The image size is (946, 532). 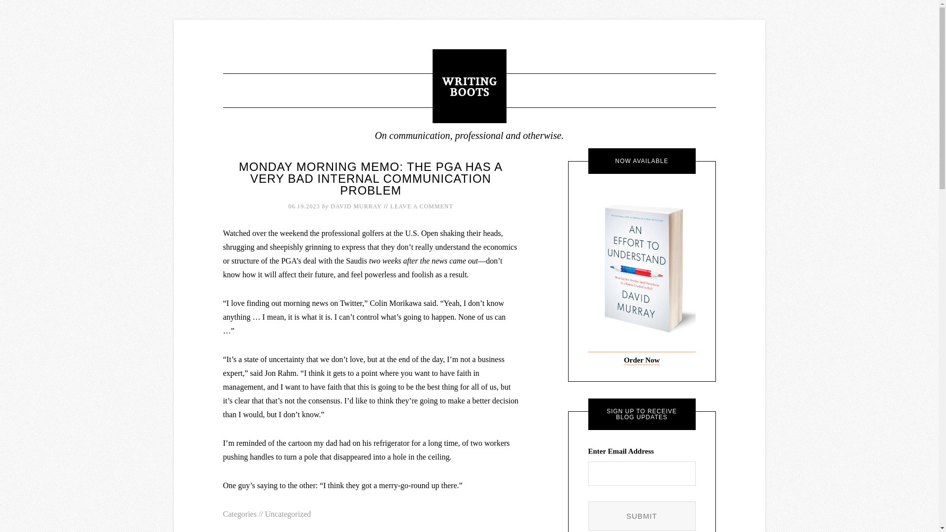 I want to click on An Effort to Understand, so click(x=642, y=360).